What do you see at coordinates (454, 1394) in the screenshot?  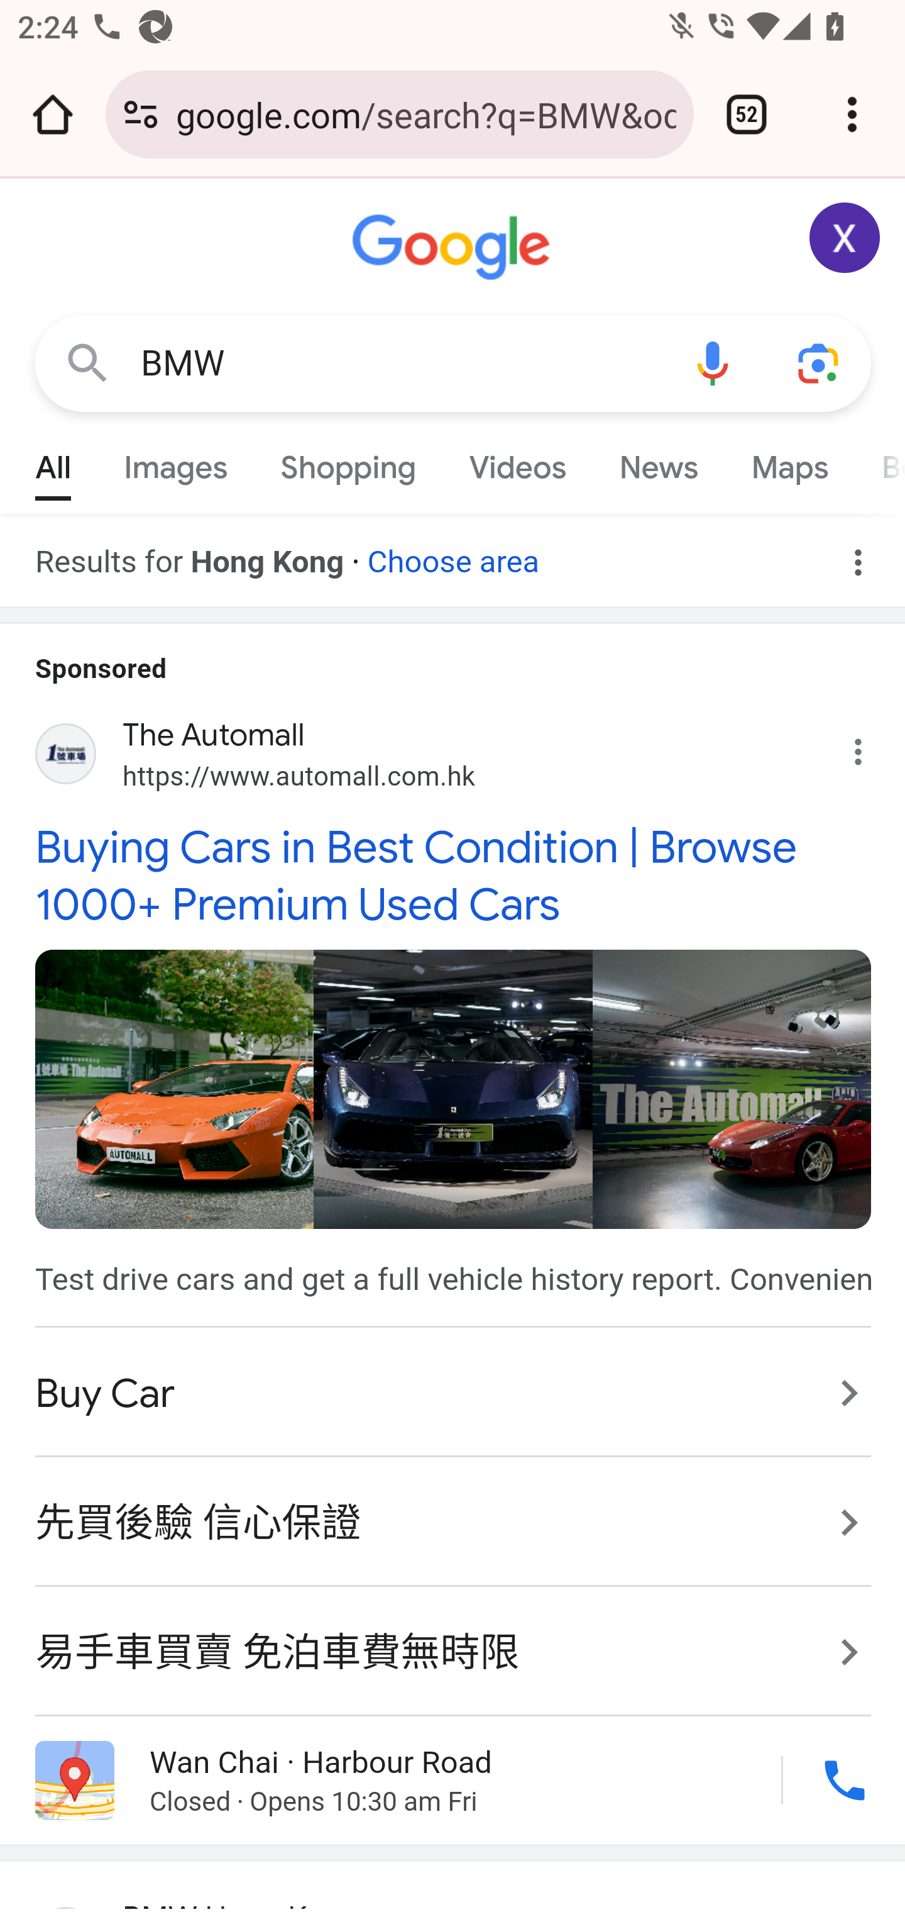 I see `Buy Car` at bounding box center [454, 1394].